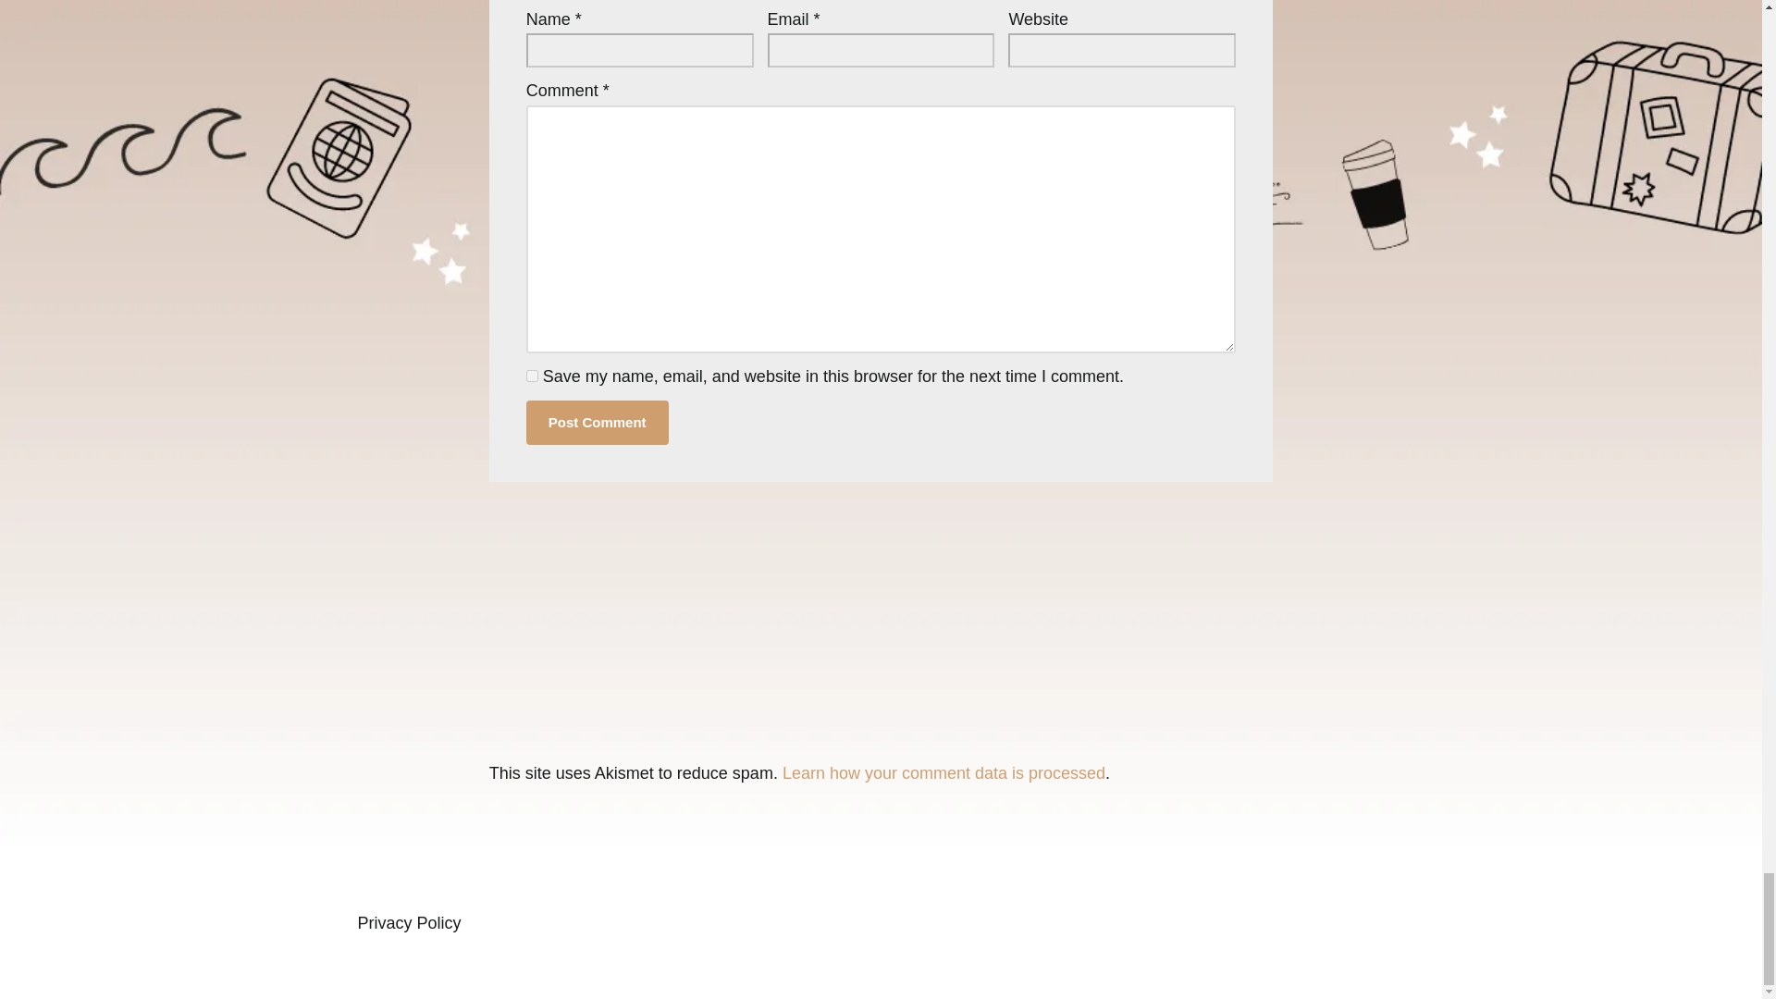 This screenshot has height=999, width=1776. Describe the element at coordinates (531, 376) in the screenshot. I see `yes` at that location.